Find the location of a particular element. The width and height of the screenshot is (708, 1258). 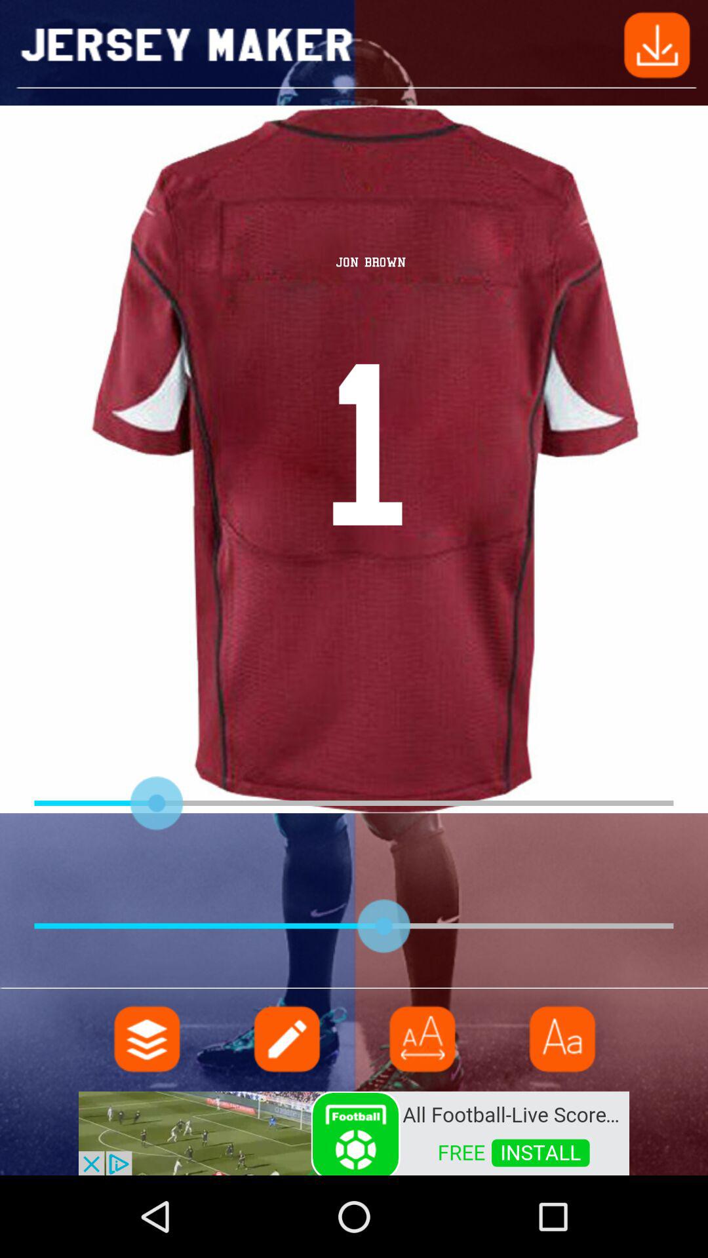

change font type is located at coordinates (560, 1039).